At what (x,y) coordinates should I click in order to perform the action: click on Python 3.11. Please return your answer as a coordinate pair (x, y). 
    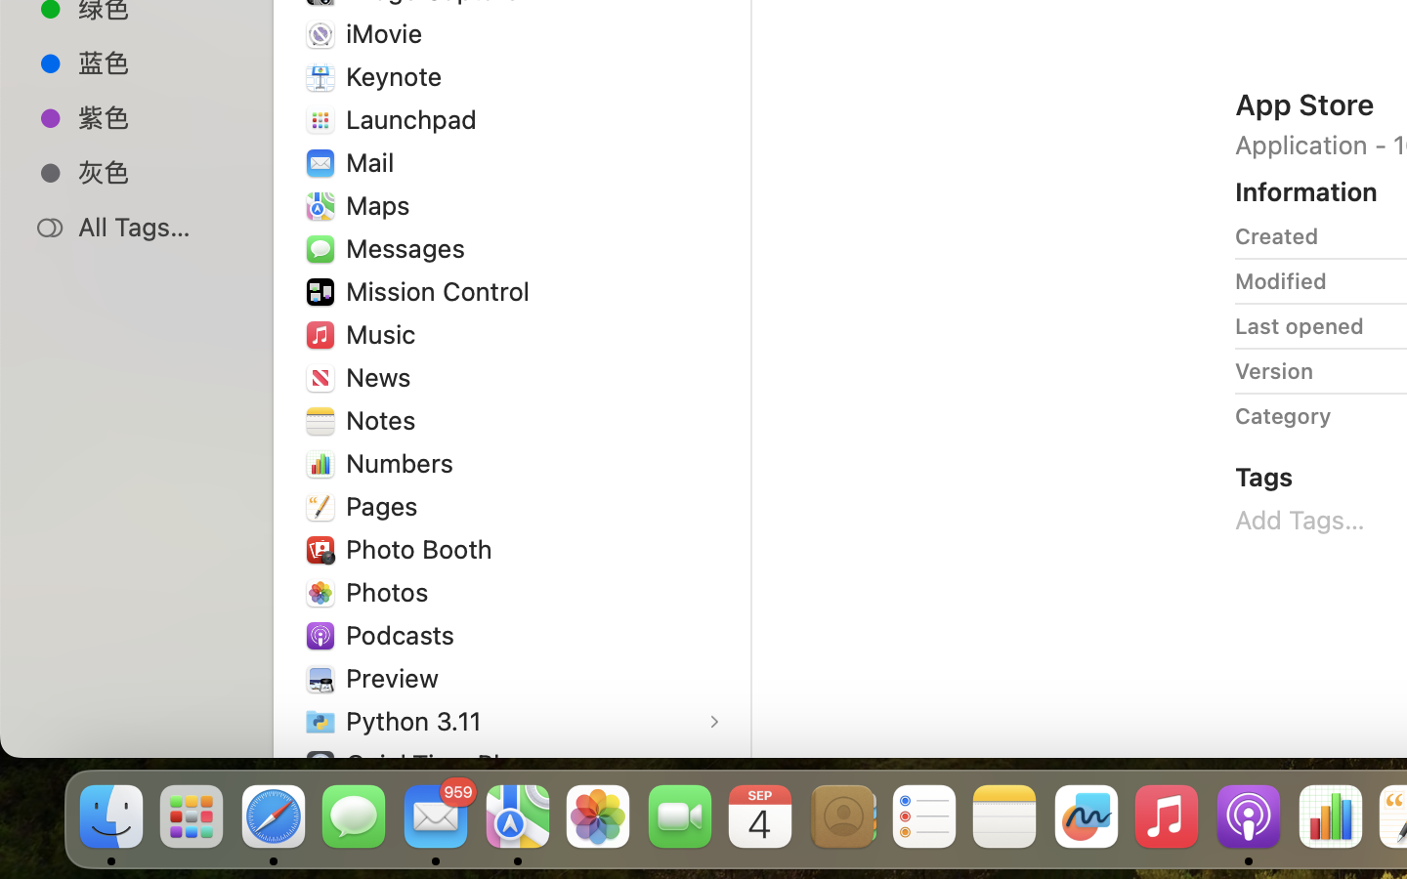
    Looking at the image, I should click on (418, 721).